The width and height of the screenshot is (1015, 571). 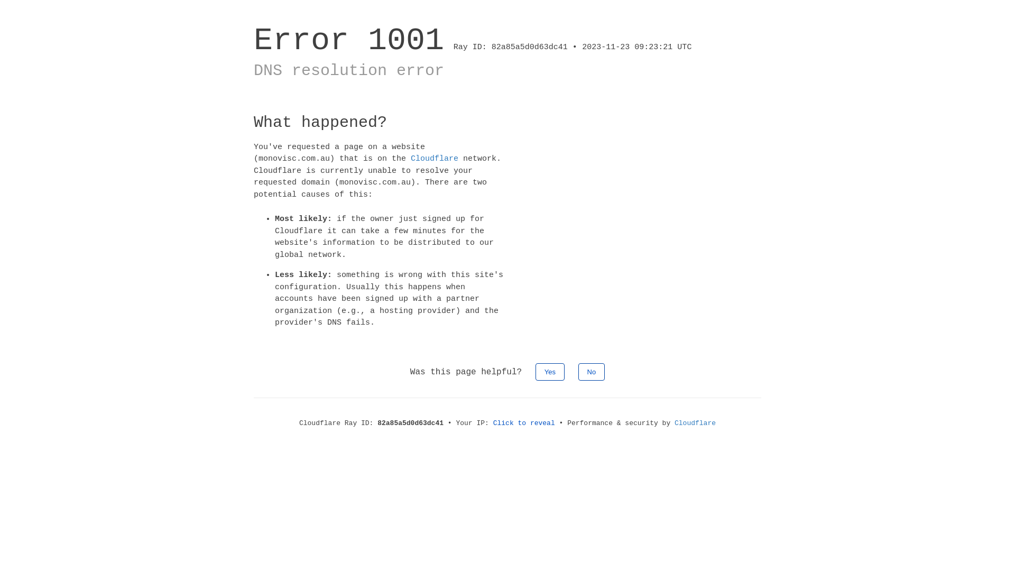 What do you see at coordinates (550, 371) in the screenshot?
I see `Yes` at bounding box center [550, 371].